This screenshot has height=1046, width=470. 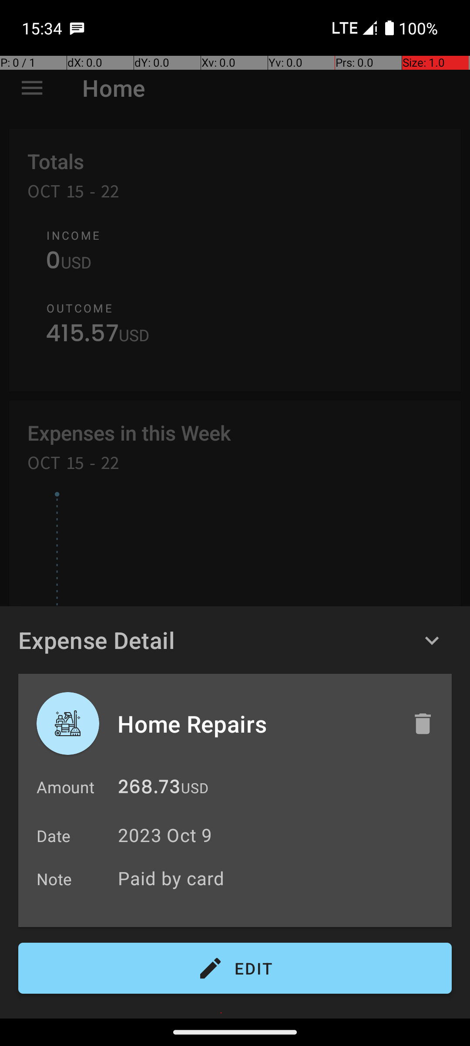 I want to click on 268.73, so click(x=149, y=789).